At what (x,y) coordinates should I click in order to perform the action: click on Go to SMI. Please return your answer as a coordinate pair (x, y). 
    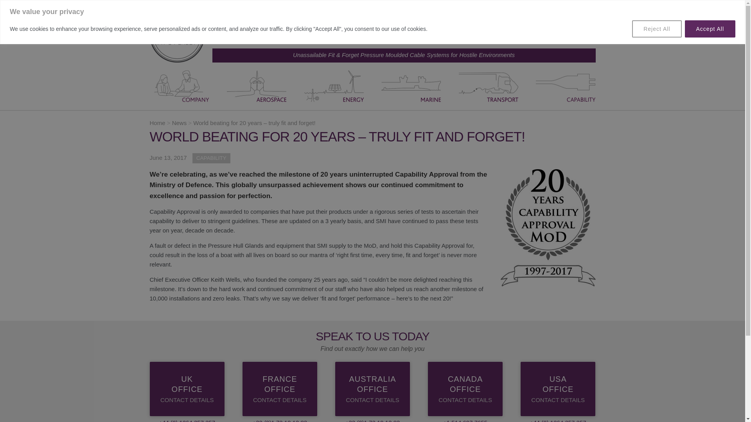
    Looking at the image, I should click on (157, 123).